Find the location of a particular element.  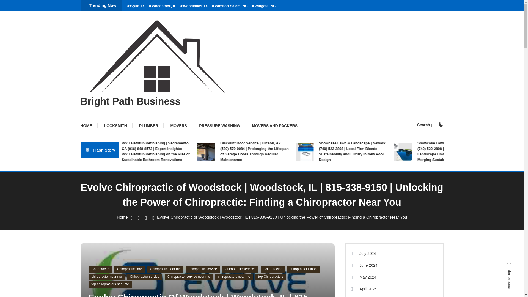

MOVERS is located at coordinates (179, 125).